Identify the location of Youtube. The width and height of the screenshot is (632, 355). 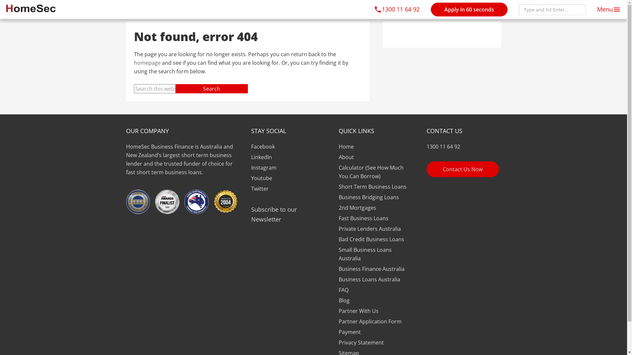
(261, 178).